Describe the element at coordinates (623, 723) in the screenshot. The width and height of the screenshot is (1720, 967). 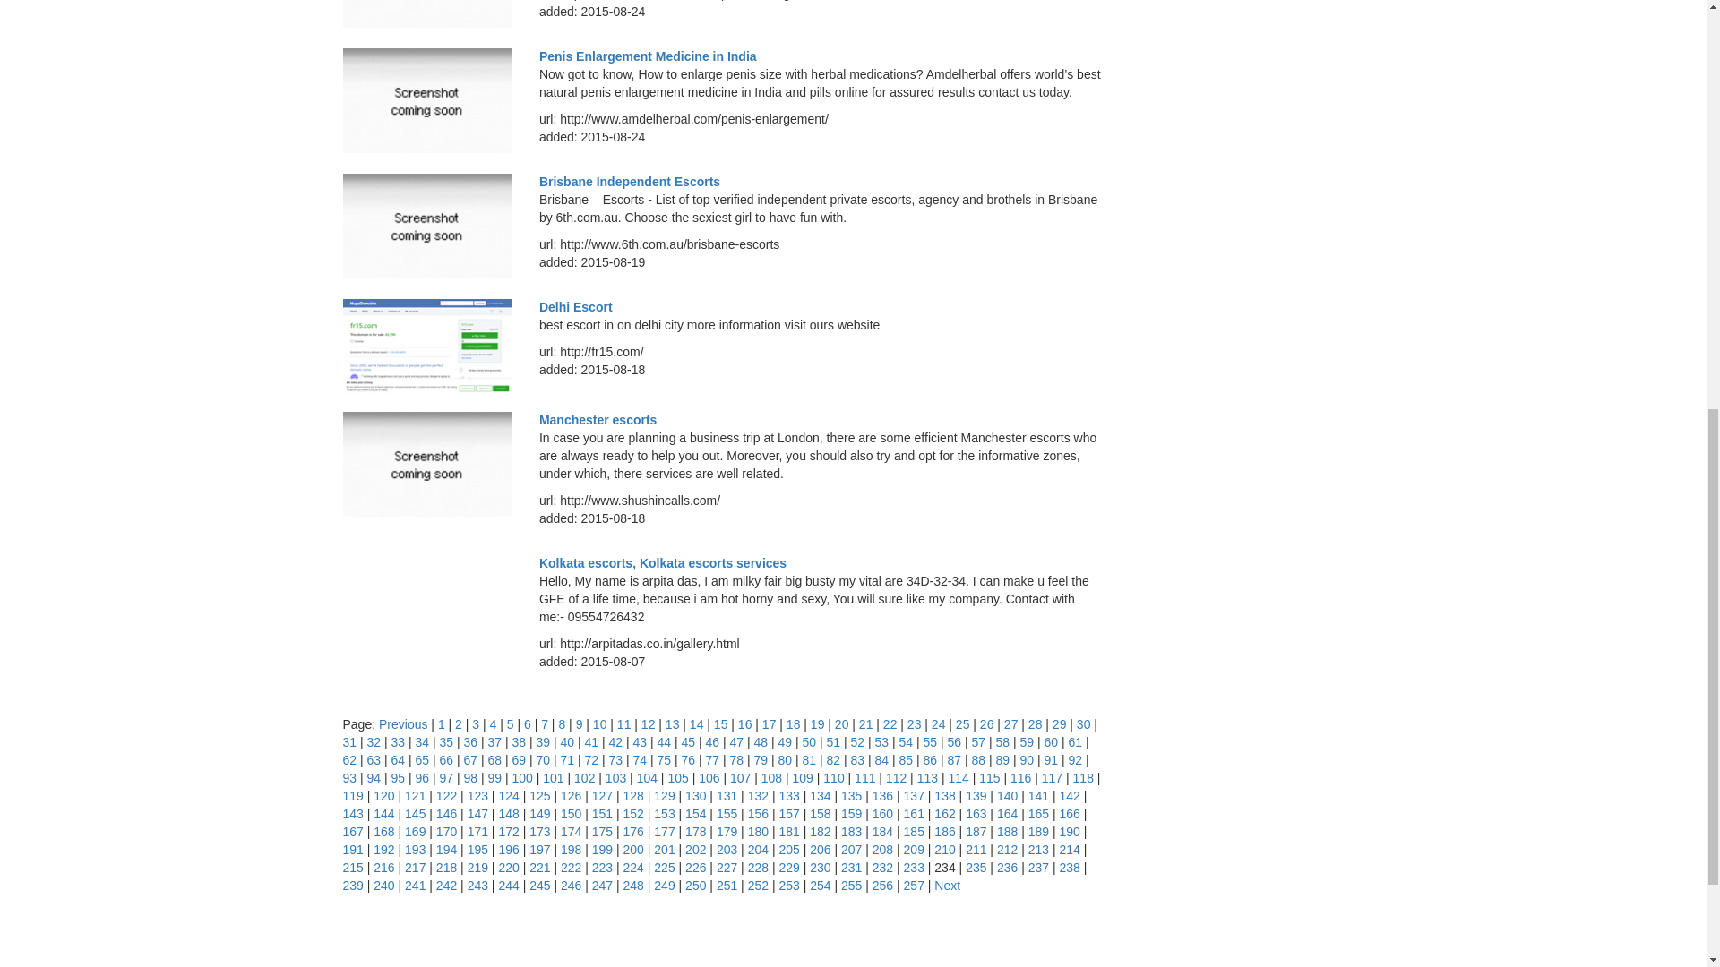
I see `11` at that location.